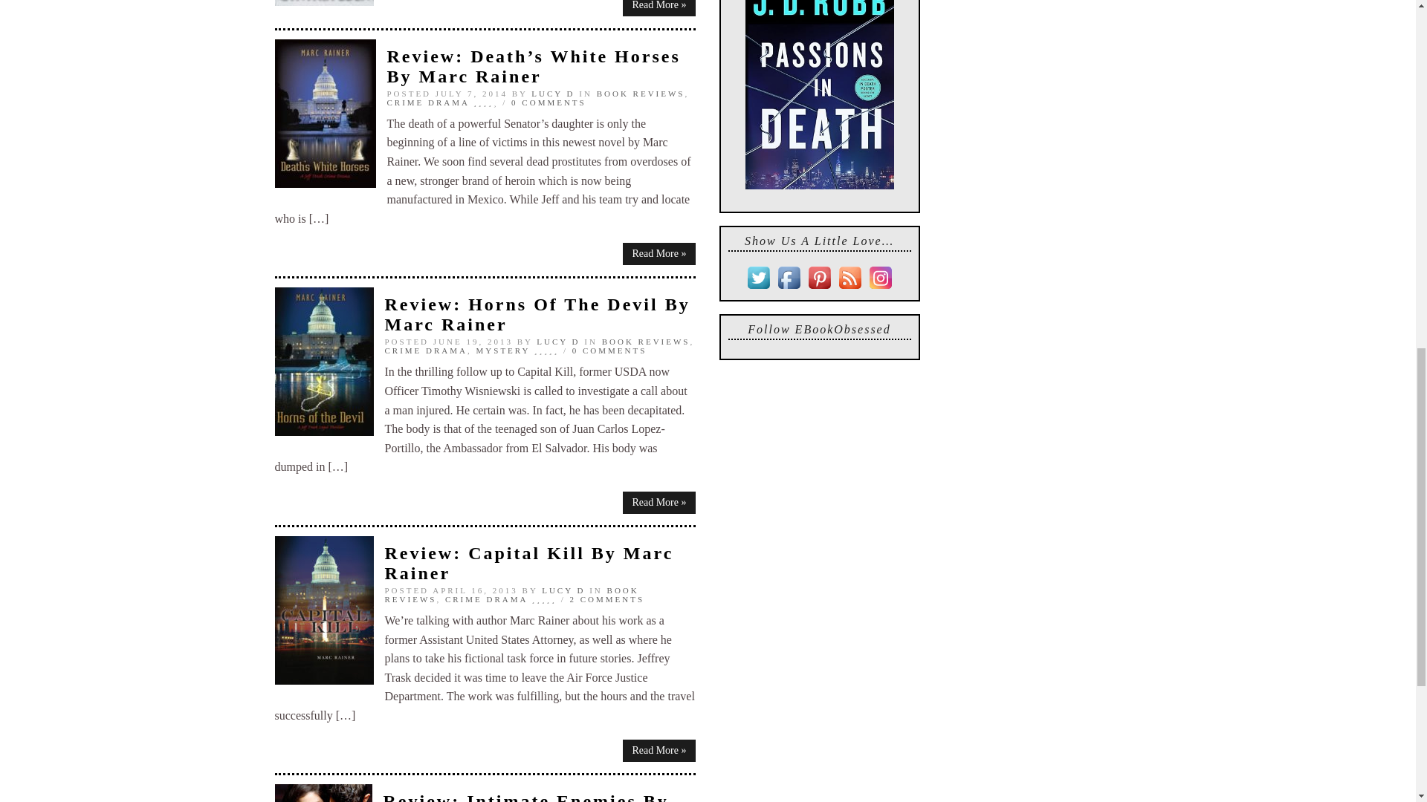 This screenshot has height=802, width=1427. What do you see at coordinates (647, 341) in the screenshot?
I see `View all posts in Book Reviews` at bounding box center [647, 341].